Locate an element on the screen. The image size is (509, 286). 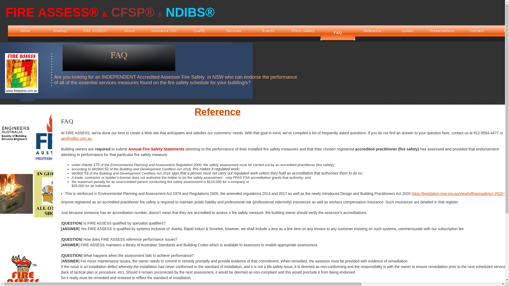
About is located at coordinates (129, 31).